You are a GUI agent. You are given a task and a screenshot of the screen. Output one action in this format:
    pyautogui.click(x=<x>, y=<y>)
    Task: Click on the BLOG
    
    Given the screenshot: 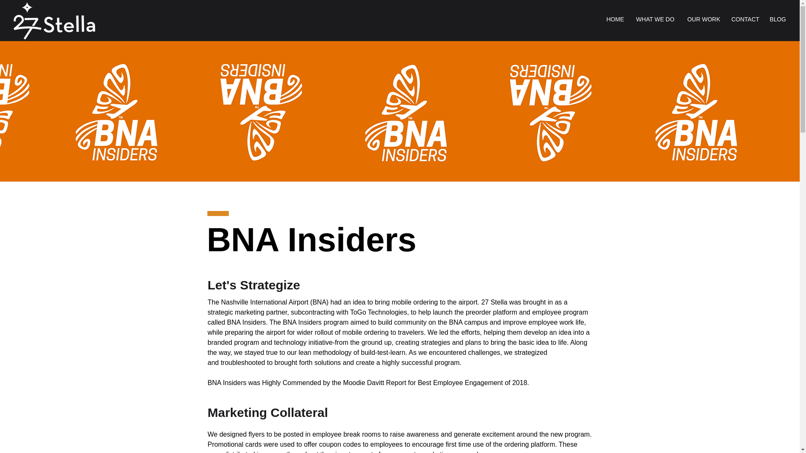 What is the action you would take?
    pyautogui.click(x=777, y=19)
    